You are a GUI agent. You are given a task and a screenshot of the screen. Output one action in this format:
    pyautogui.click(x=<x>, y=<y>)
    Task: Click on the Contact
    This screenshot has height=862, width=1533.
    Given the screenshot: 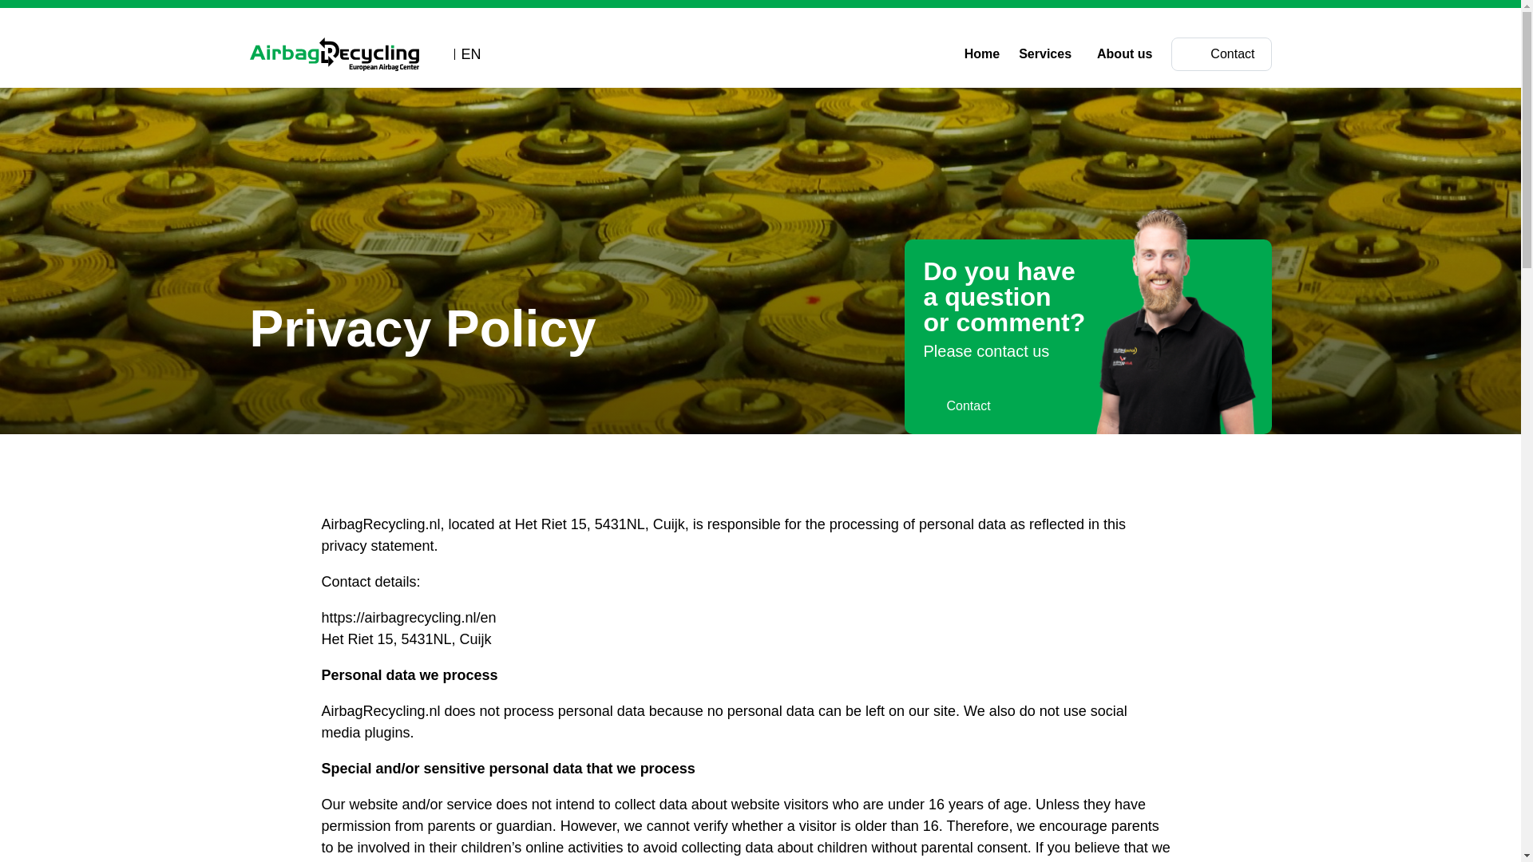 What is the action you would take?
    pyautogui.click(x=1220, y=54)
    